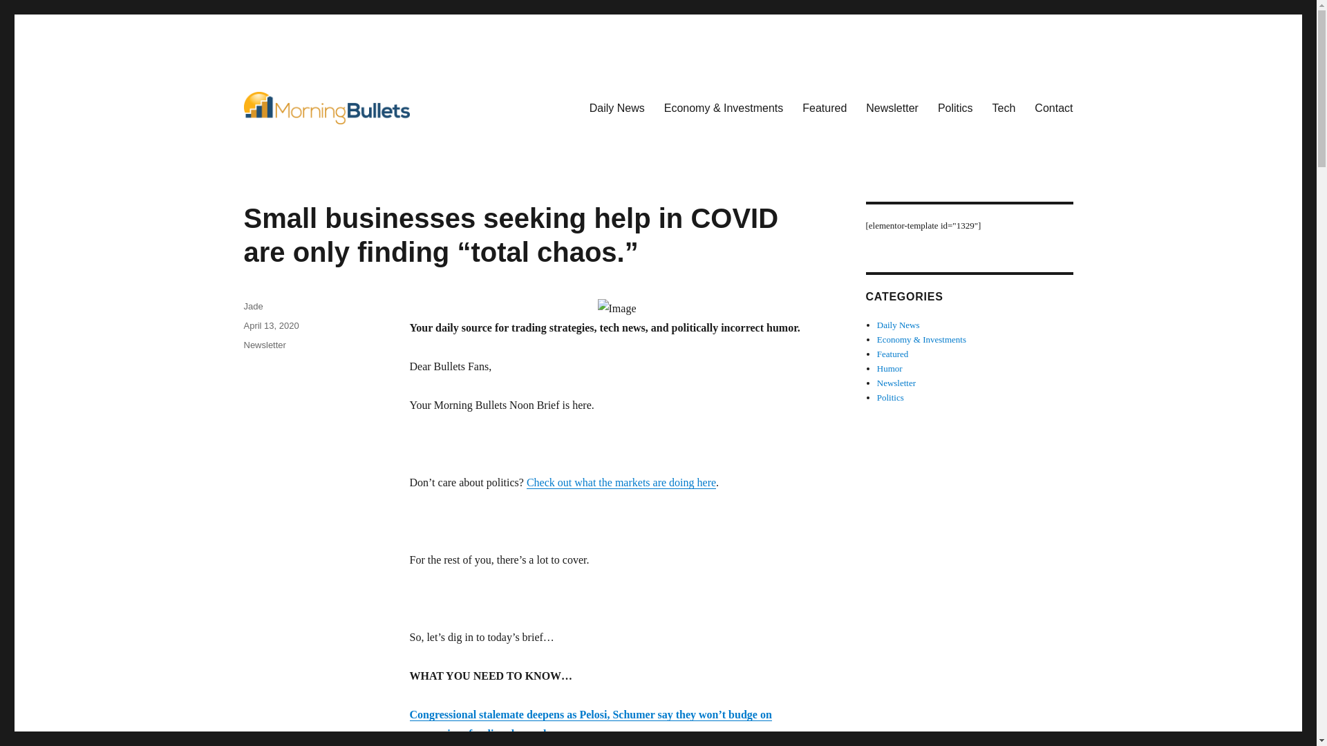  I want to click on April 13, 2020, so click(271, 326).